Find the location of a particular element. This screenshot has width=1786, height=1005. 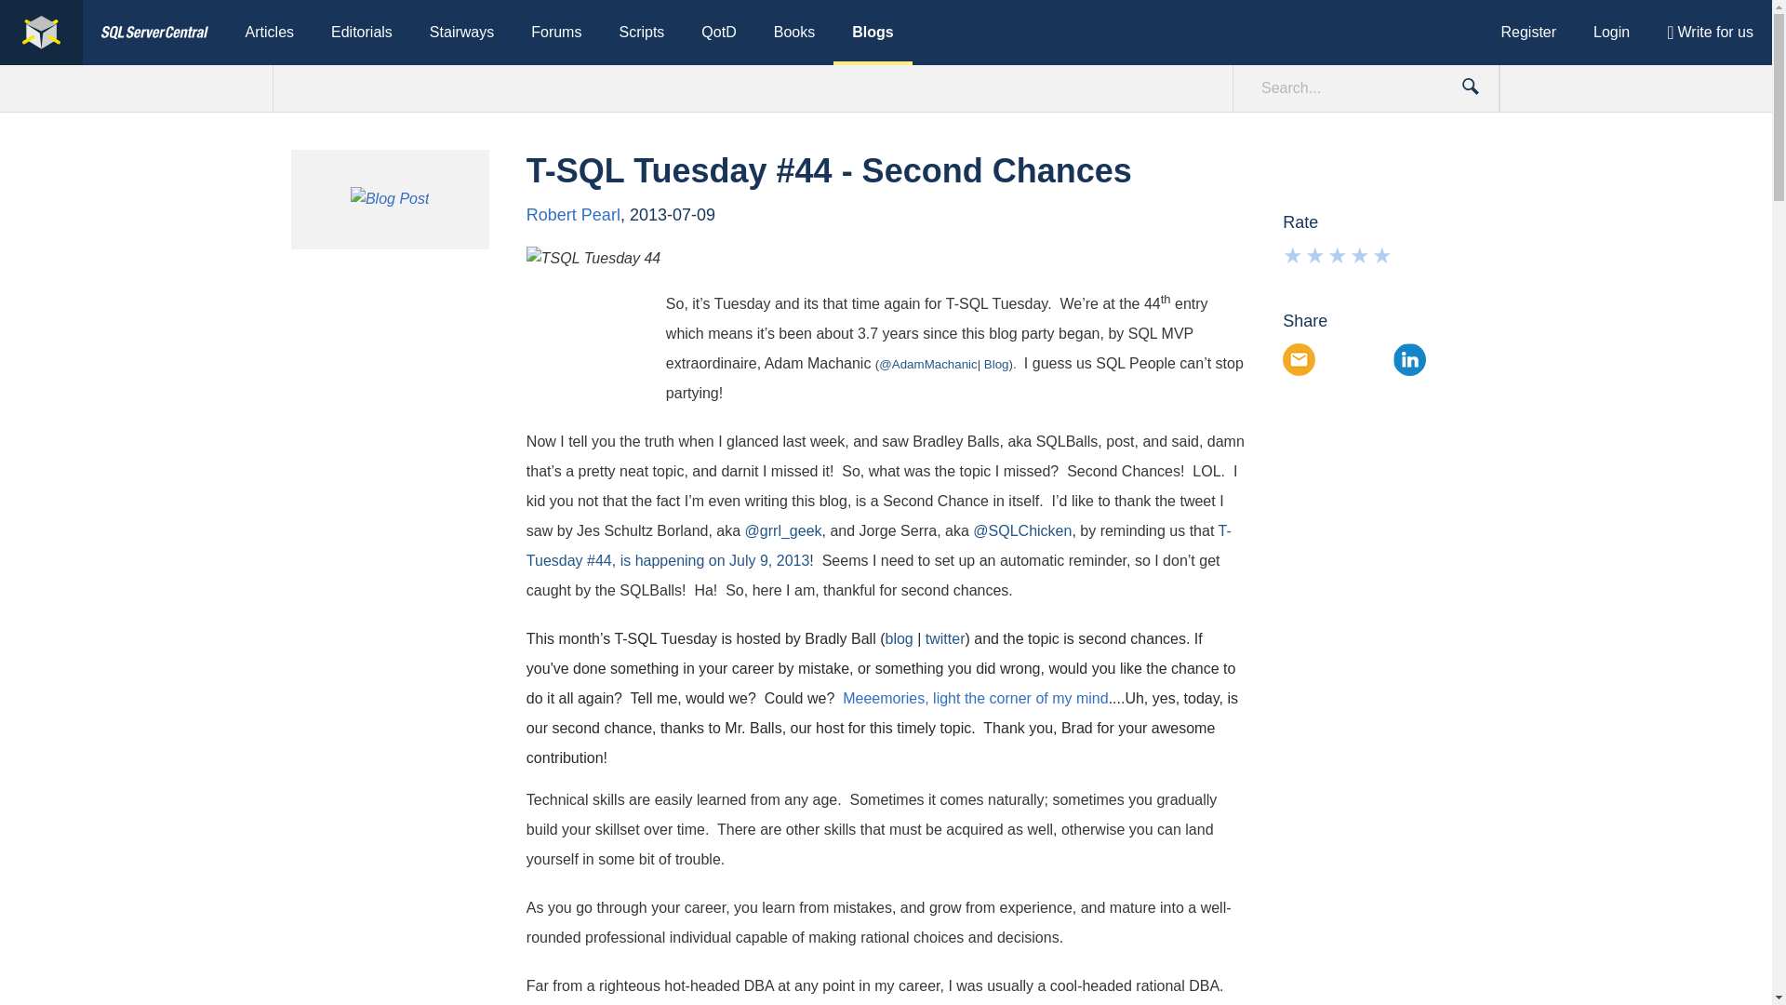

Editorials is located at coordinates (361, 33).